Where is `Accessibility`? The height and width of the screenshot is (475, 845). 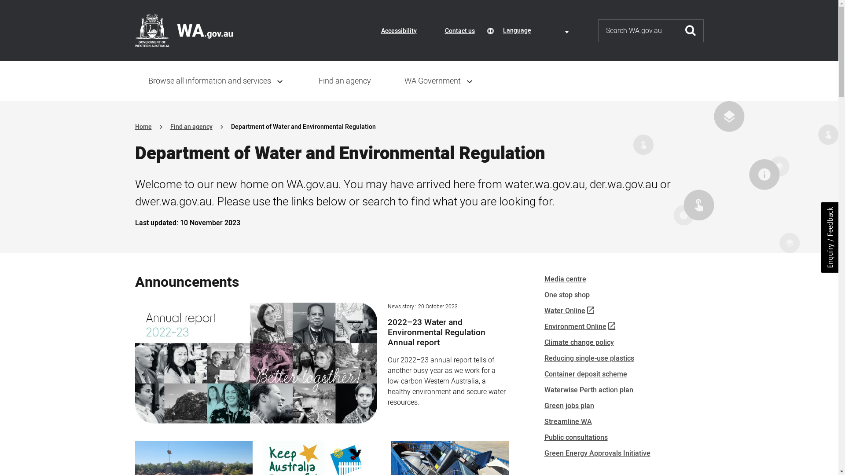
Accessibility is located at coordinates (399, 31).